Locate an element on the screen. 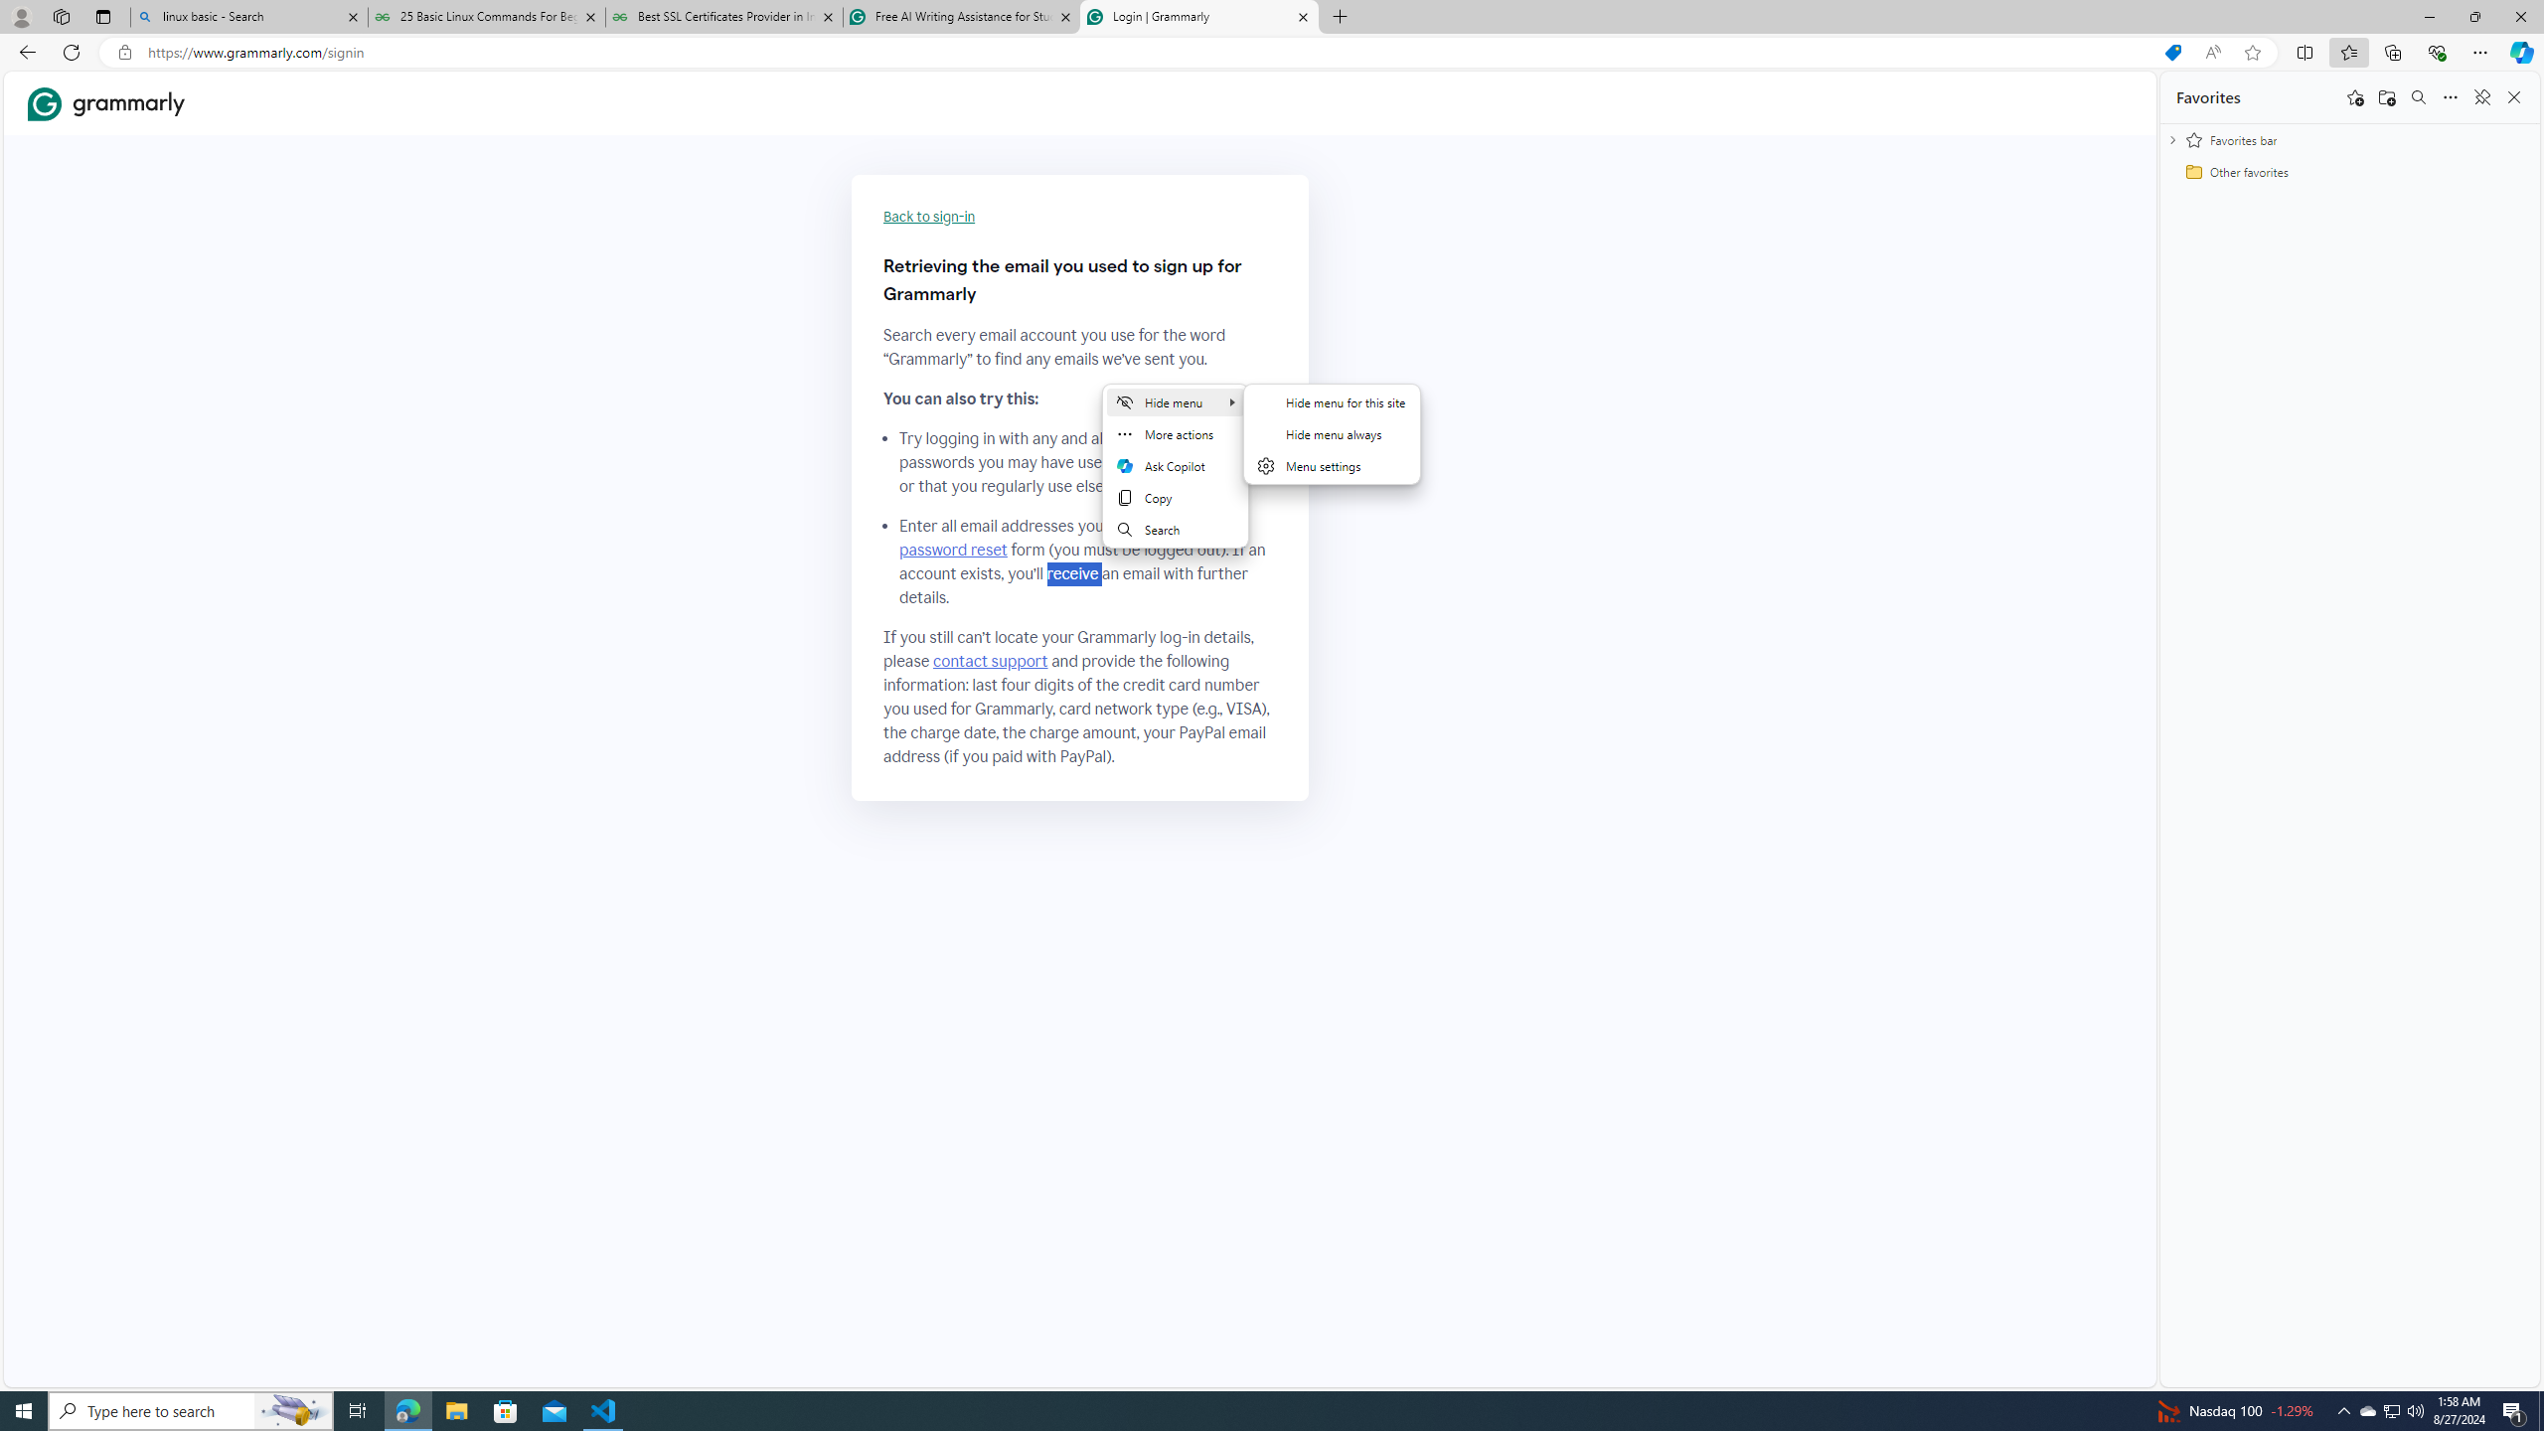 The width and height of the screenshot is (2544, 1431). Unpin favorites is located at coordinates (2481, 97).